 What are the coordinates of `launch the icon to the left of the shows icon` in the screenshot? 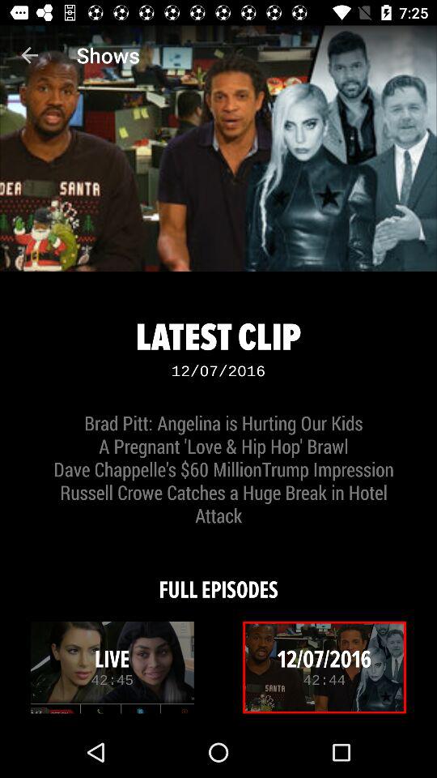 It's located at (29, 55).